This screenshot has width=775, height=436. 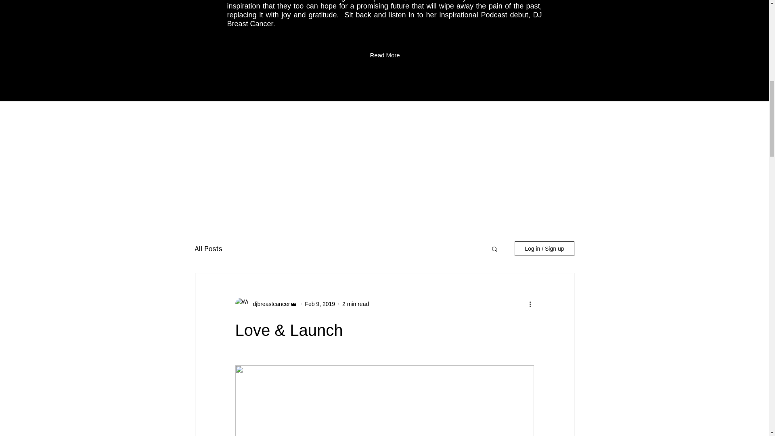 What do you see at coordinates (384, 55) in the screenshot?
I see `Read More` at bounding box center [384, 55].